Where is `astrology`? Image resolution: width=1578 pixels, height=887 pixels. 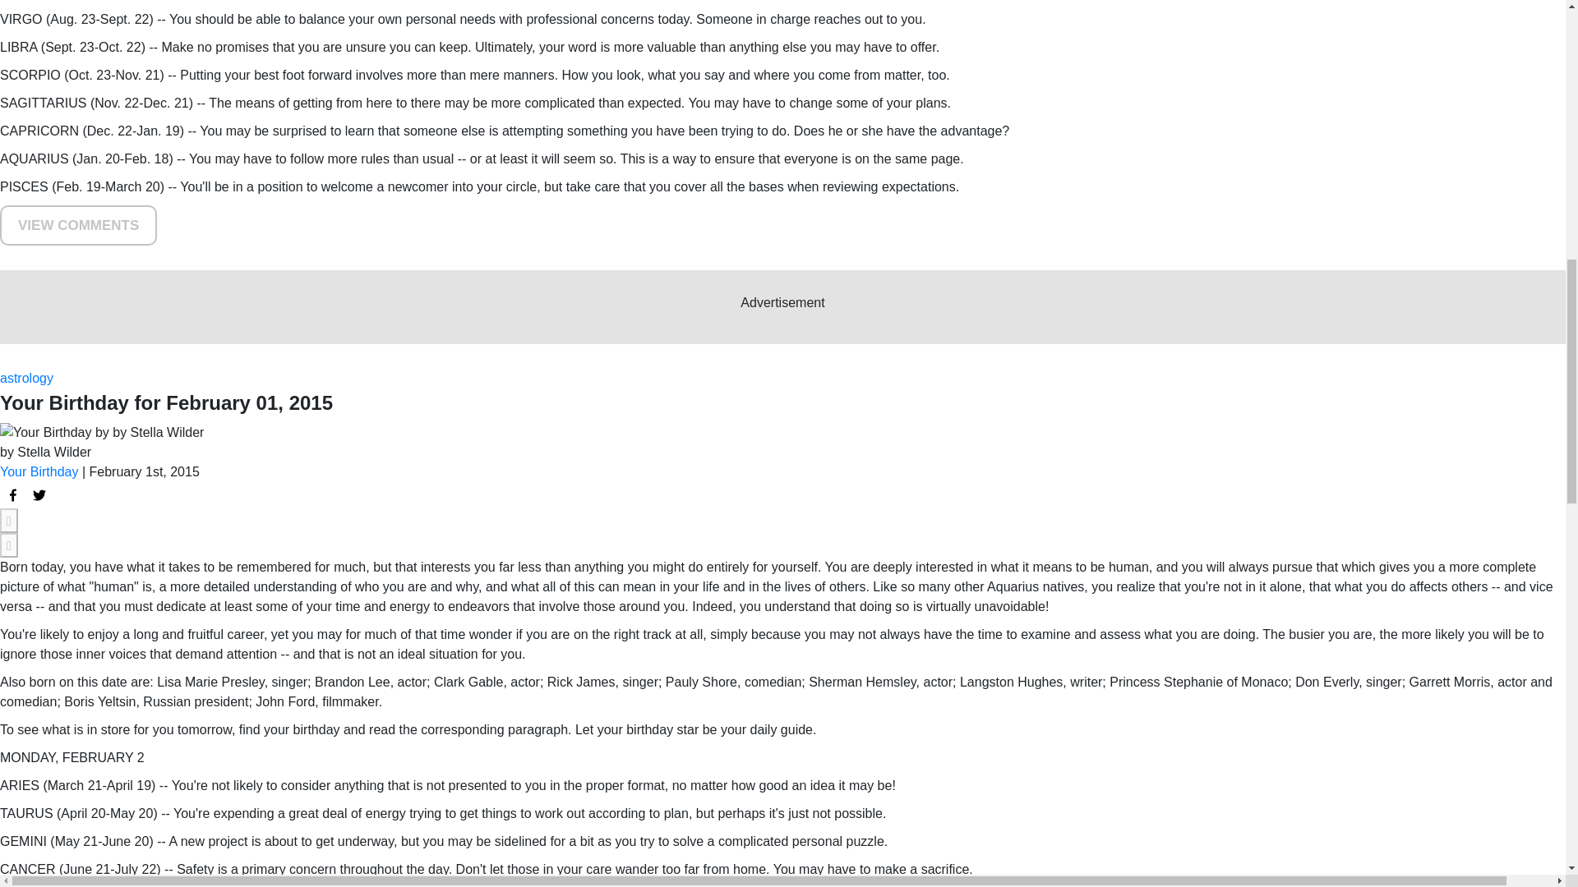
astrology is located at coordinates (26, 378).